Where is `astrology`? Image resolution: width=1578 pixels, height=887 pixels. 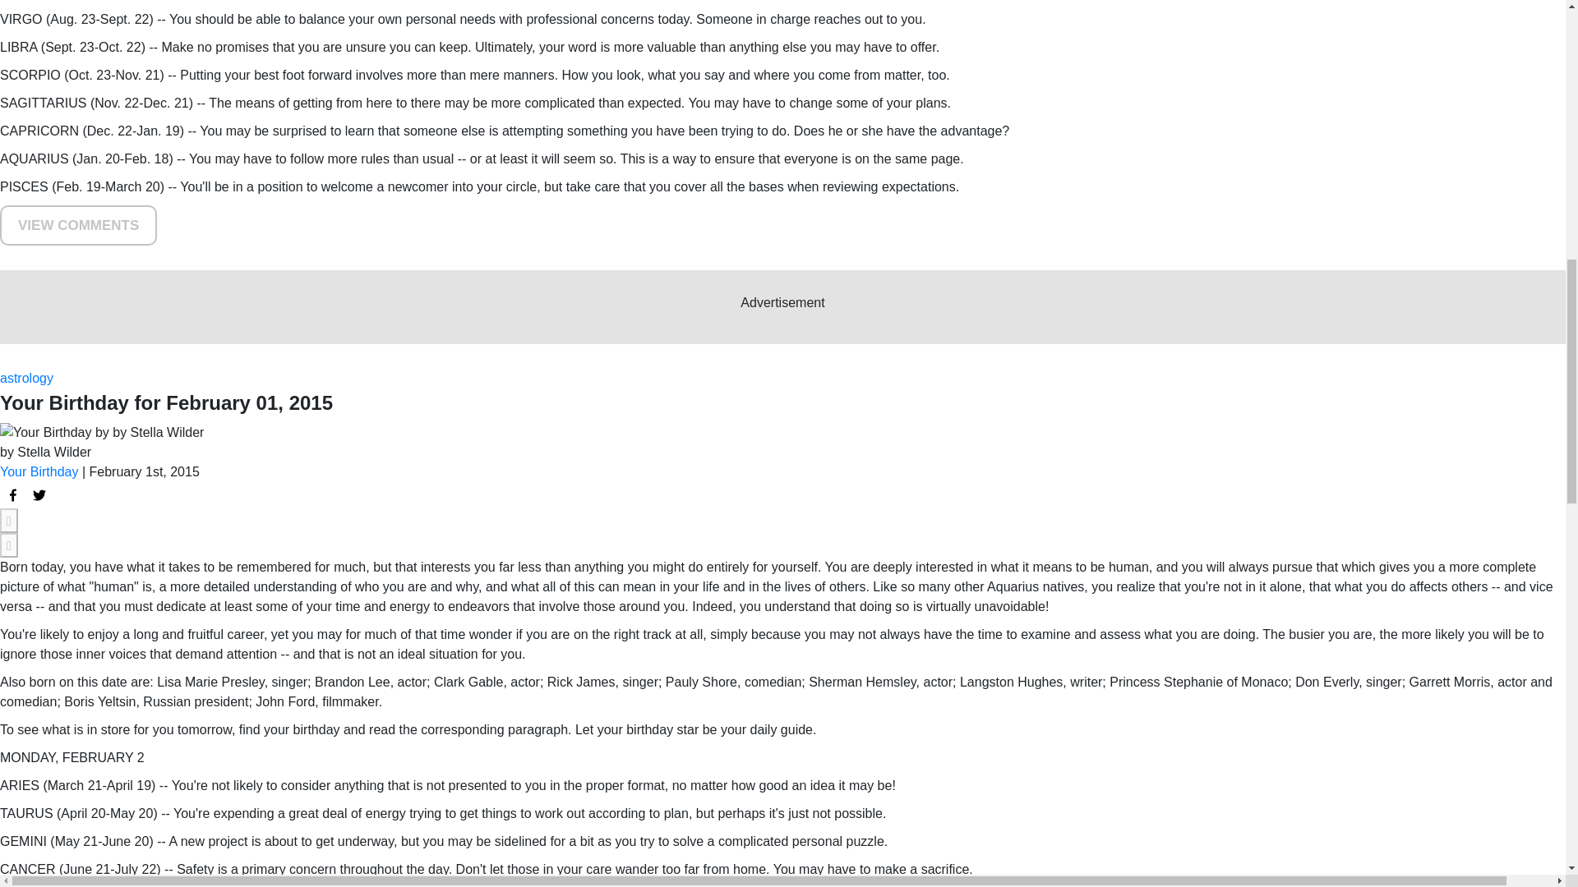
astrology is located at coordinates (26, 378).